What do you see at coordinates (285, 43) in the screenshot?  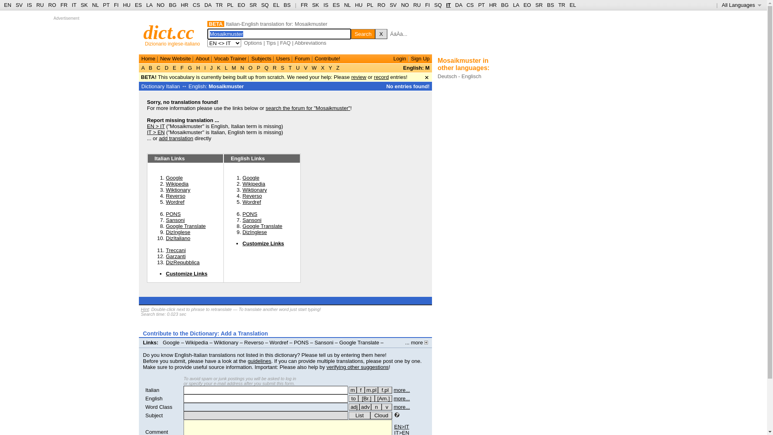 I see `FAQ` at bounding box center [285, 43].